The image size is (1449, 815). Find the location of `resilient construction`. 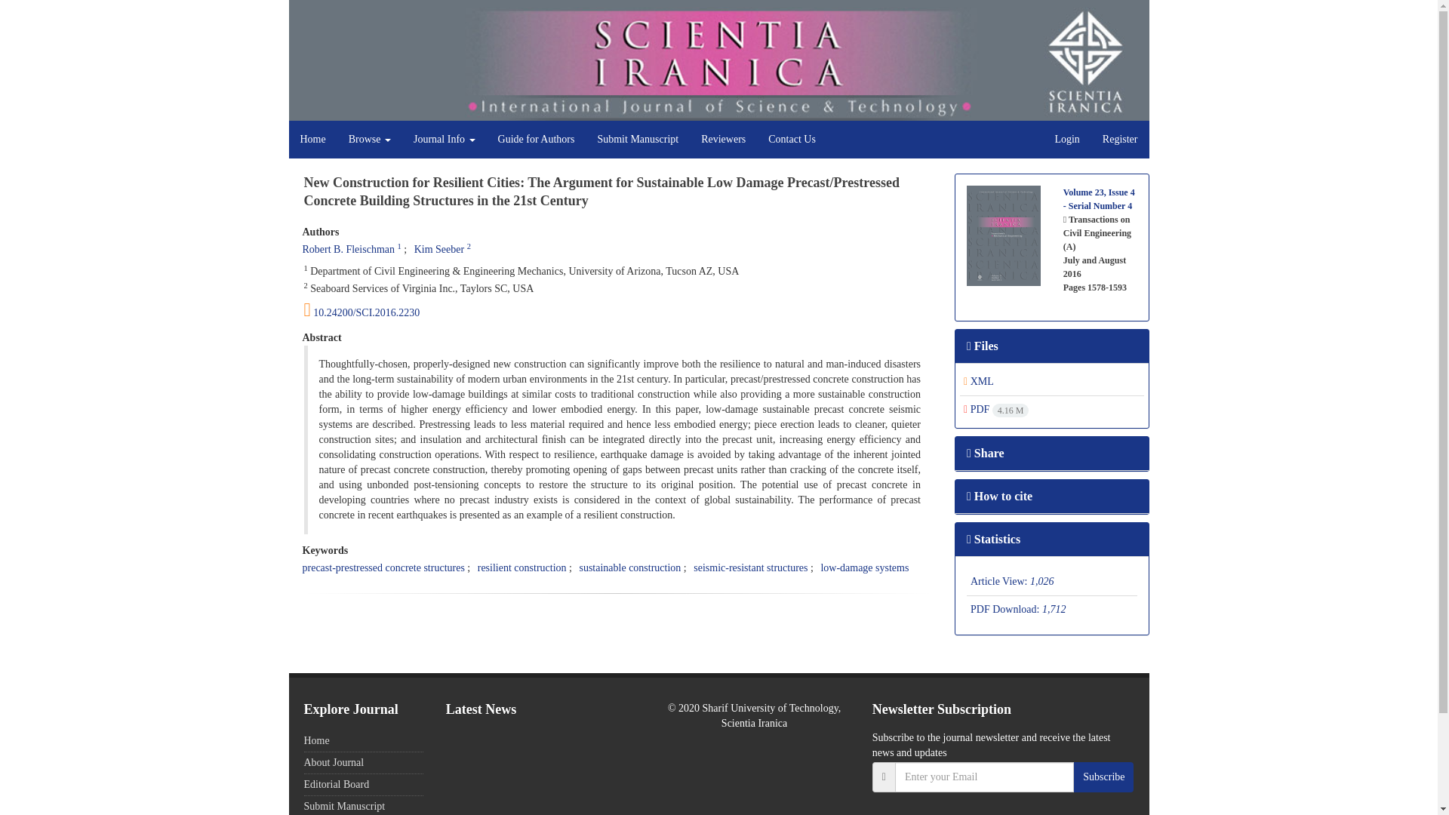

resilient construction is located at coordinates (522, 567).